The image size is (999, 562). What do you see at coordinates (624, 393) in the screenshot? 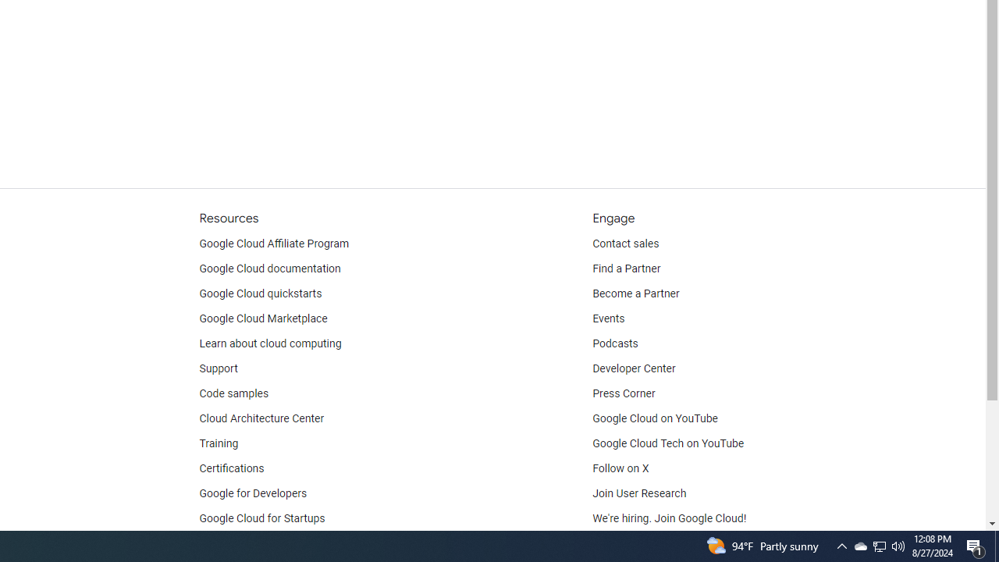
I see `Press Corner` at bounding box center [624, 393].